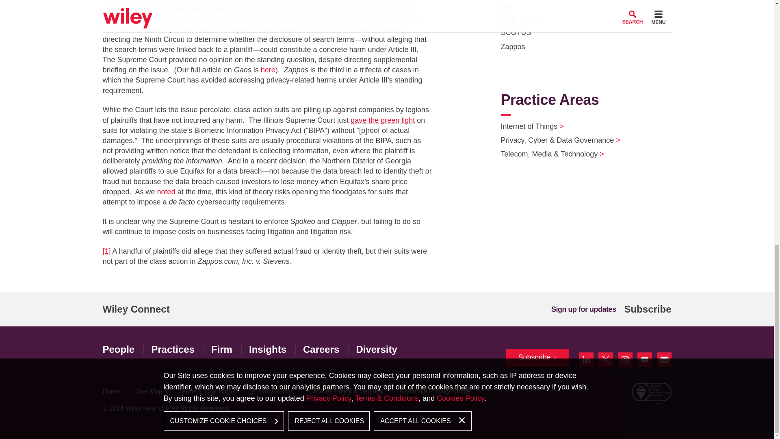 The width and height of the screenshot is (780, 439). Describe the element at coordinates (664, 359) in the screenshot. I see `Contact Us` at that location.